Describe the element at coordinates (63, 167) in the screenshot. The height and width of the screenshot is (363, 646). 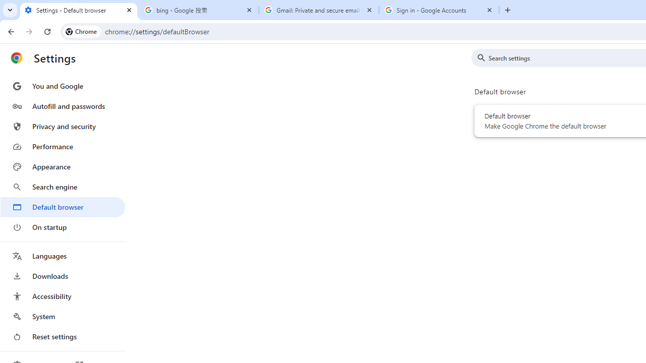
I see `Appearance` at that location.